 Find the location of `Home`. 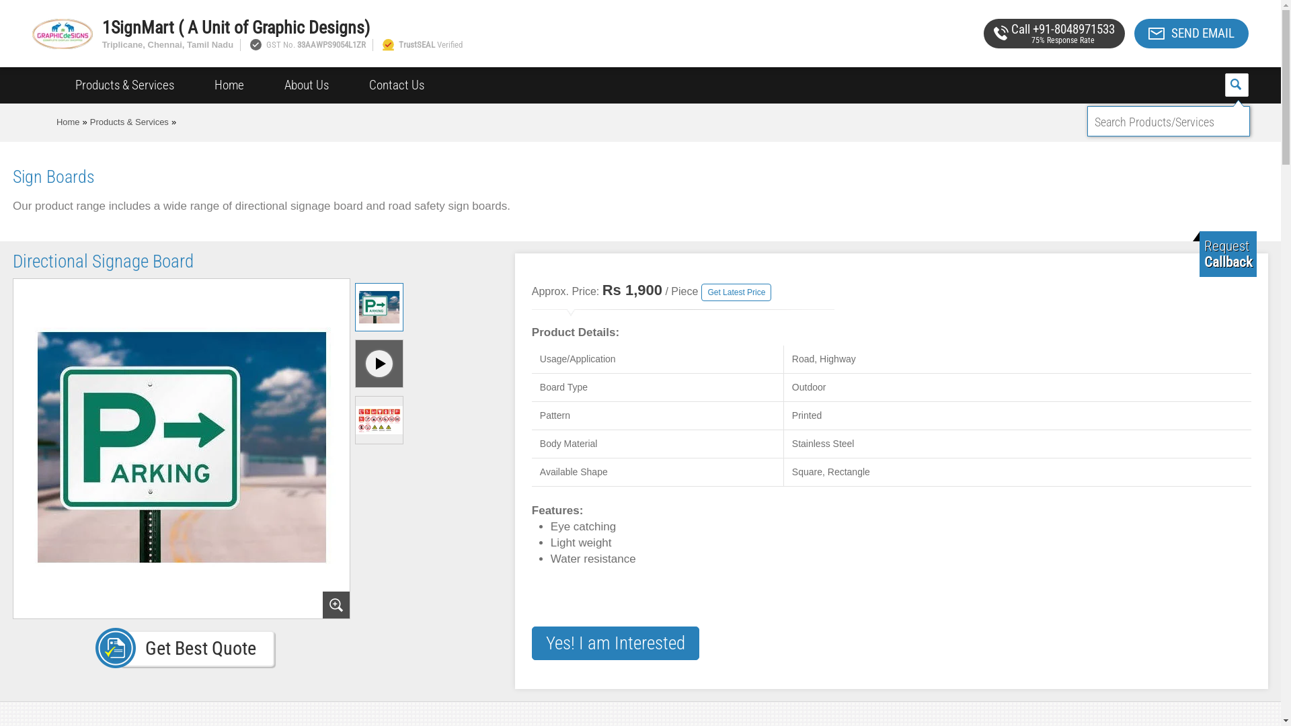

Home is located at coordinates (229, 85).